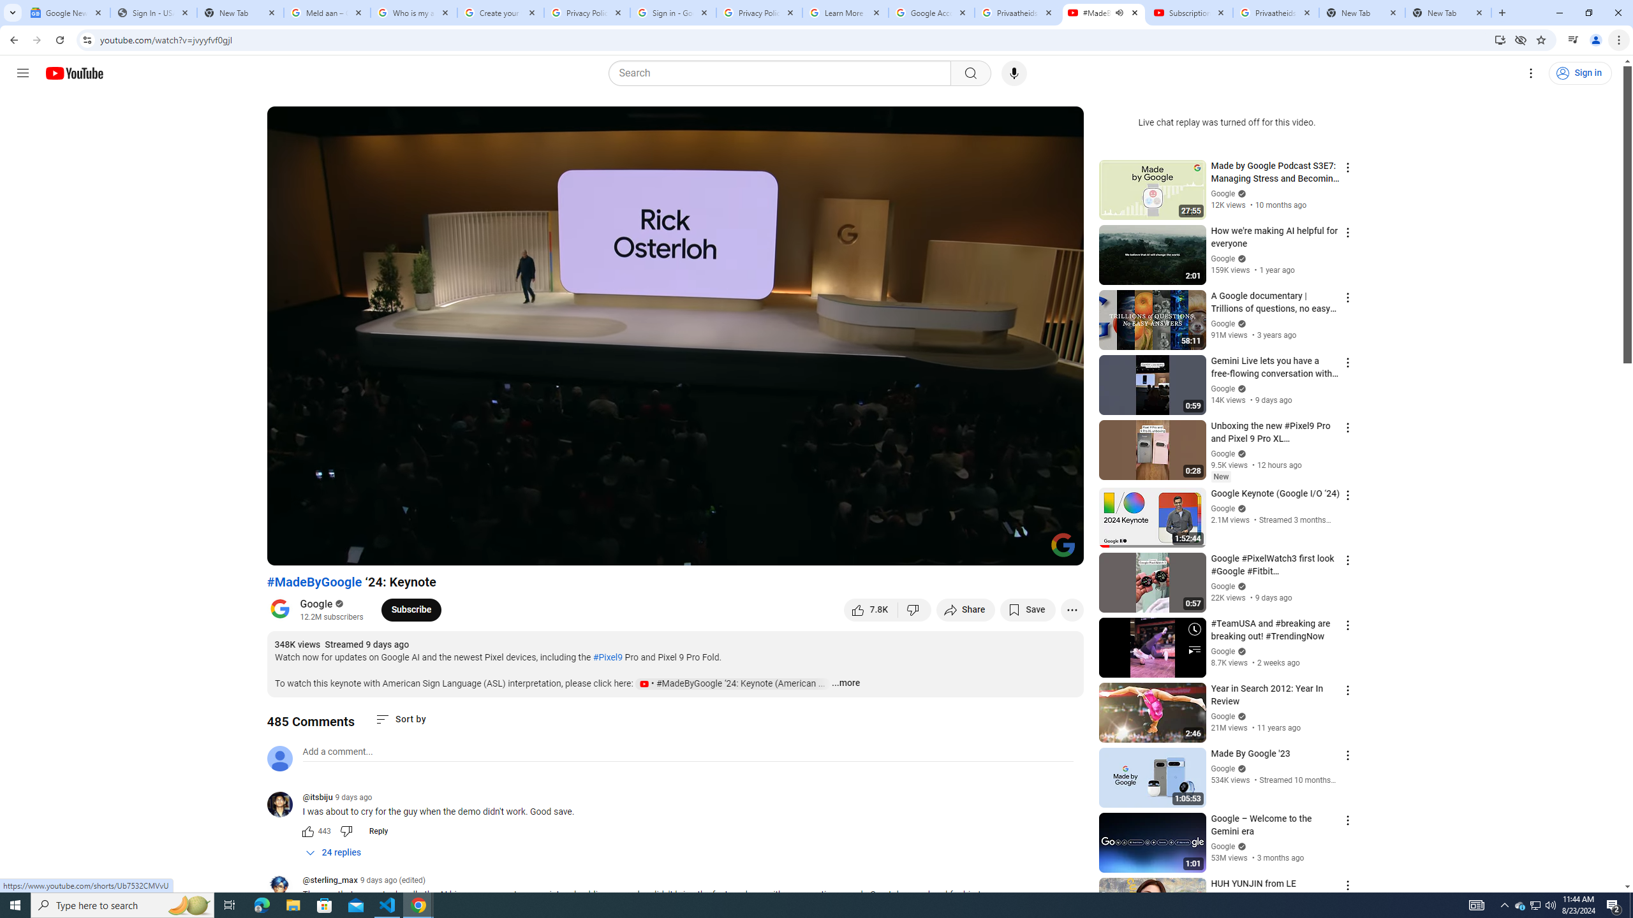 The width and height of the screenshot is (1633, 918). I want to click on Settings, so click(969, 550).